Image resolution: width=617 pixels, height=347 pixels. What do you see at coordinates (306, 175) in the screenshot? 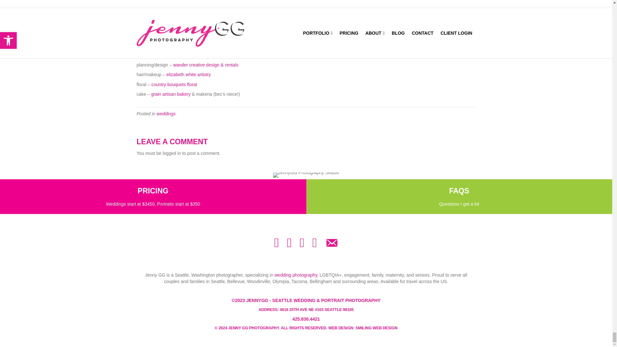
I see `gg-icon` at bounding box center [306, 175].